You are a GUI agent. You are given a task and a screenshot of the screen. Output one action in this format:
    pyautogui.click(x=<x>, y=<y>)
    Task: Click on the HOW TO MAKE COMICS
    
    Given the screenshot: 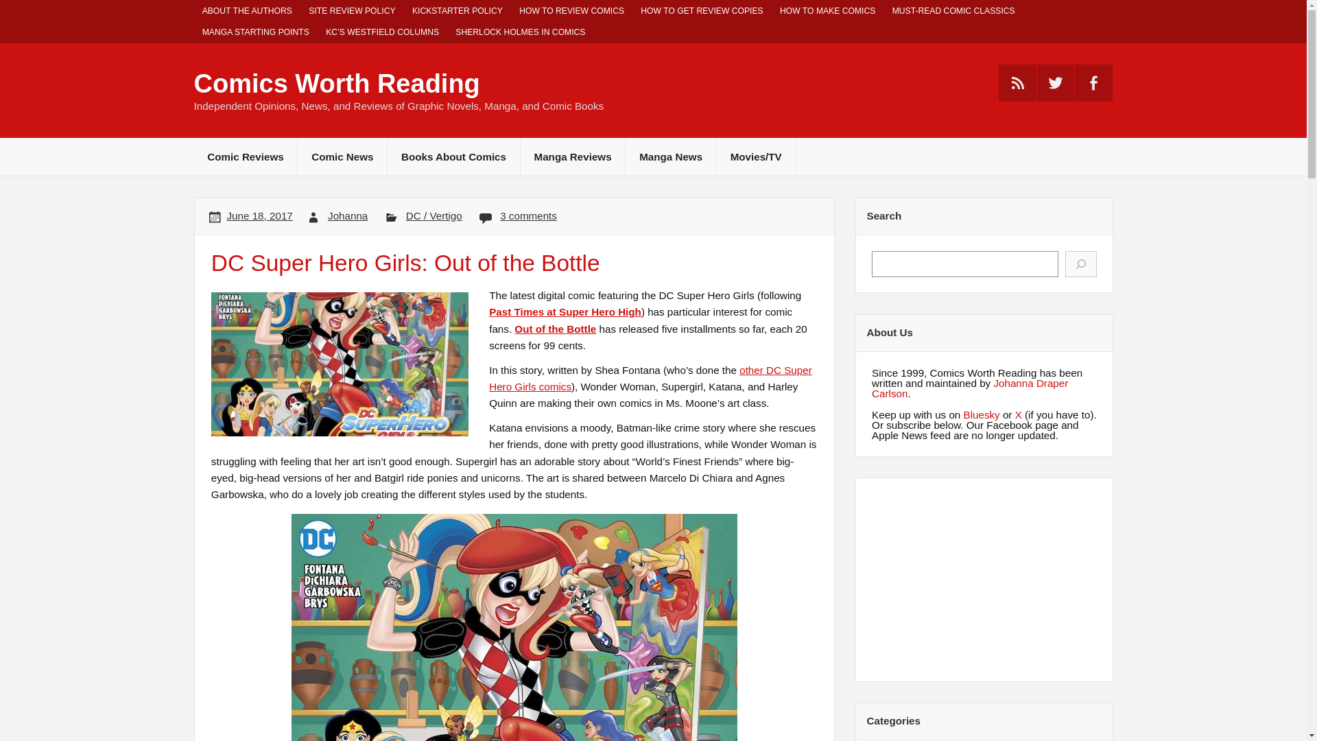 What is the action you would take?
    pyautogui.click(x=827, y=11)
    